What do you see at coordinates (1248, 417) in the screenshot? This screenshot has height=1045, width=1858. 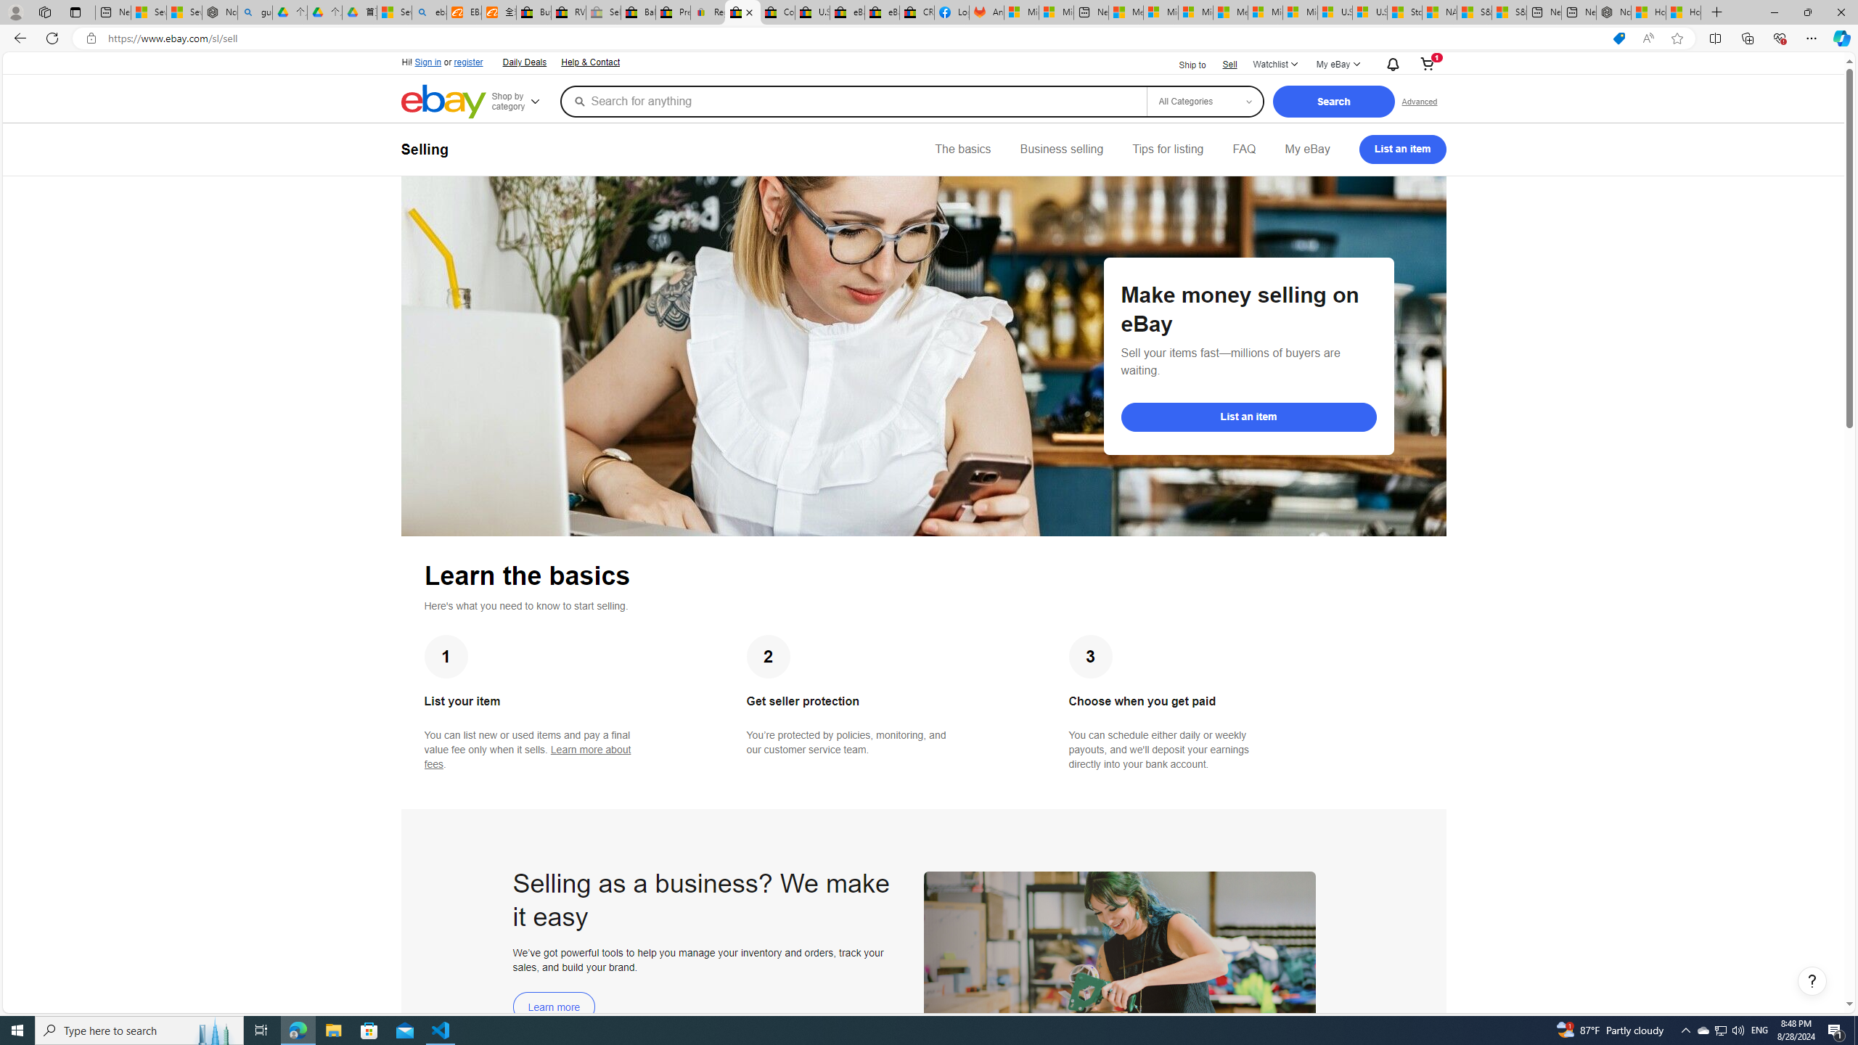 I see `List an item` at bounding box center [1248, 417].